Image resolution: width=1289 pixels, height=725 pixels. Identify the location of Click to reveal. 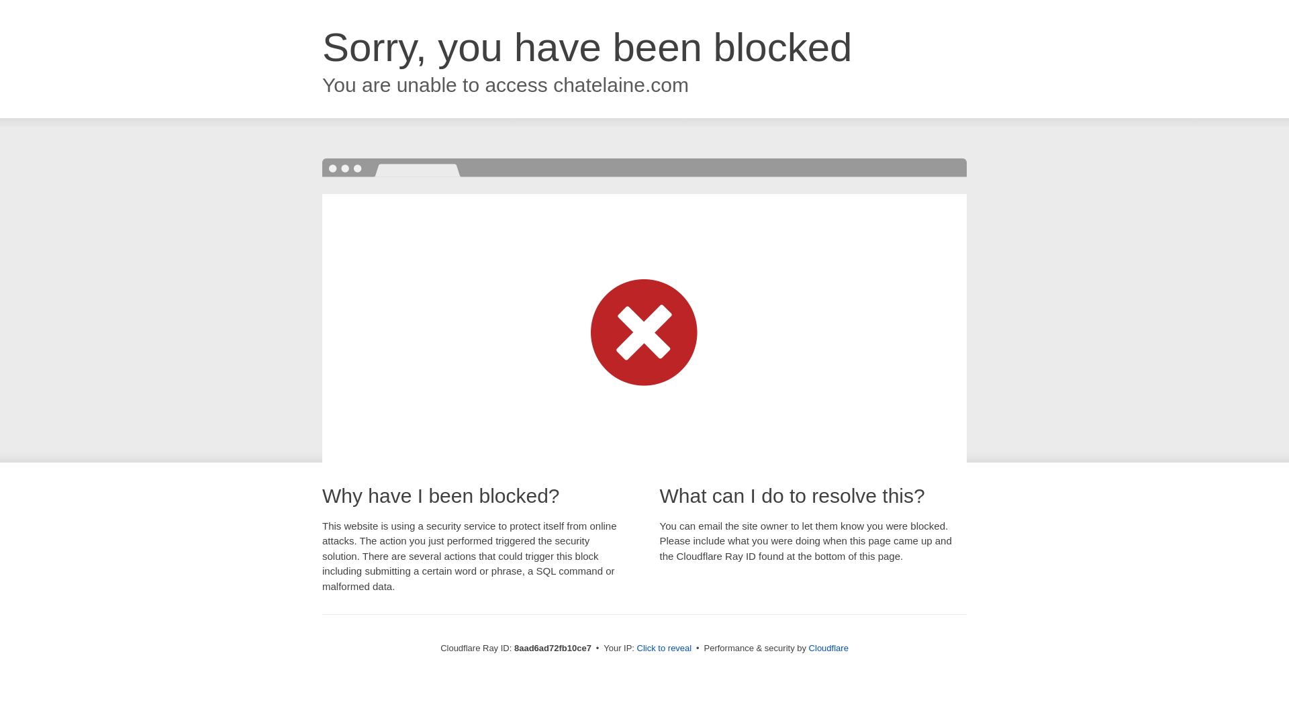
(665, 648).